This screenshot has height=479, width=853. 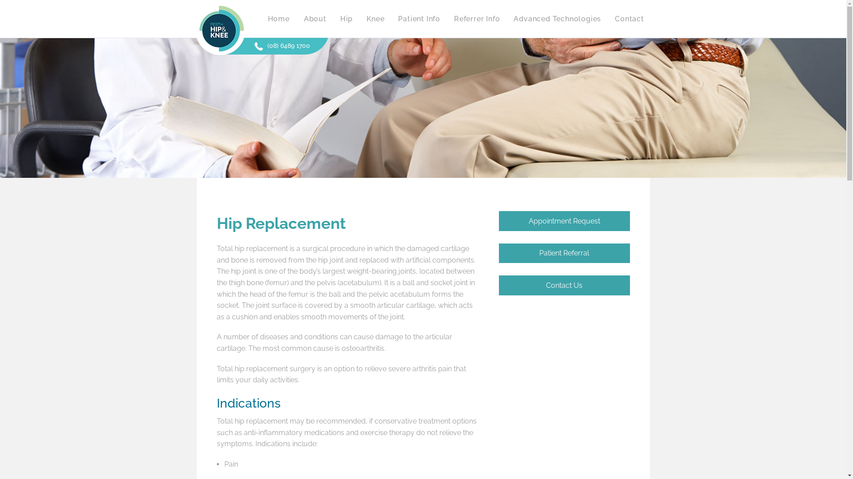 I want to click on Our Practice, so click(x=315, y=48).